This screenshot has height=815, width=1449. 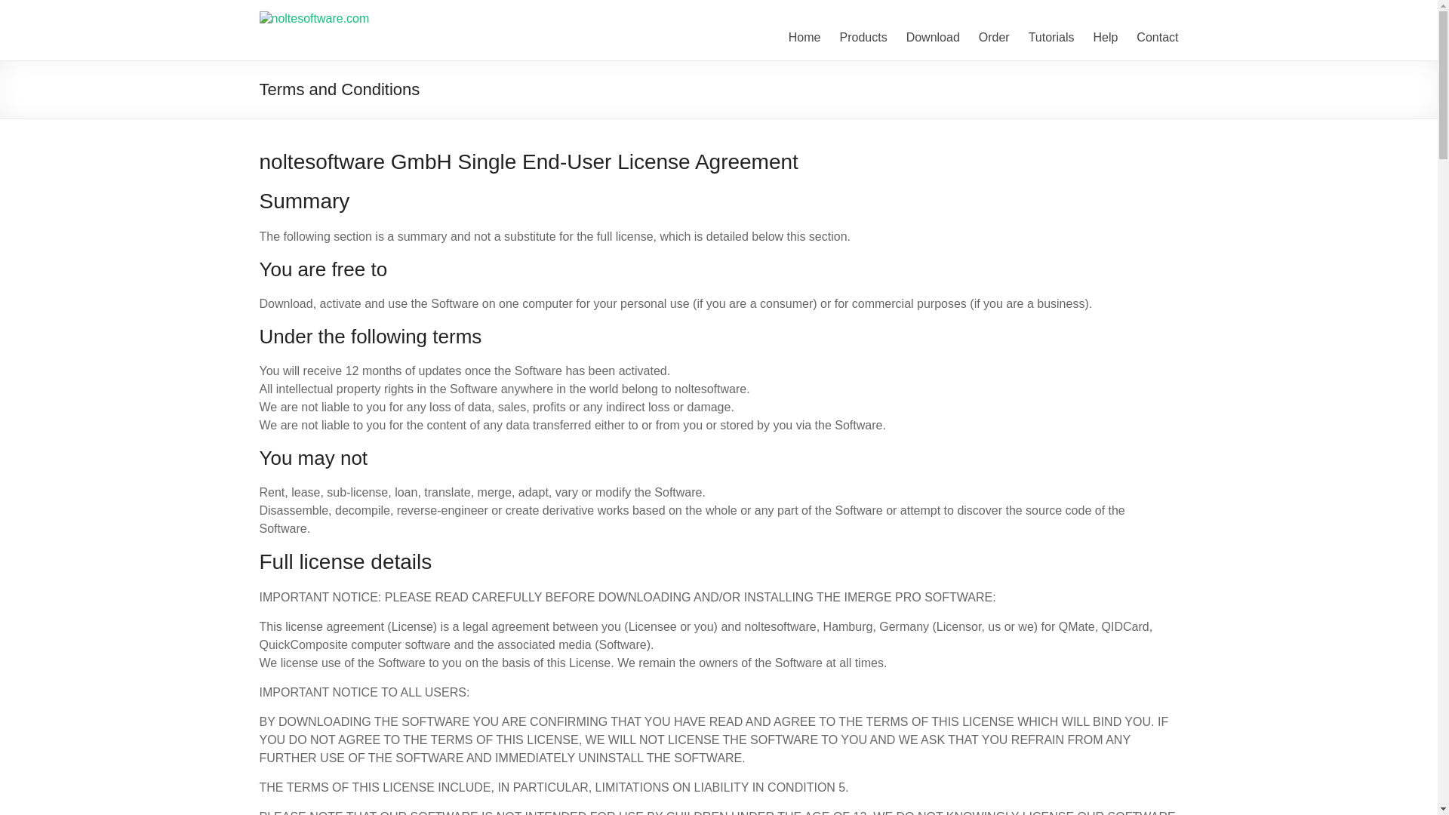 I want to click on Download, so click(x=933, y=37).